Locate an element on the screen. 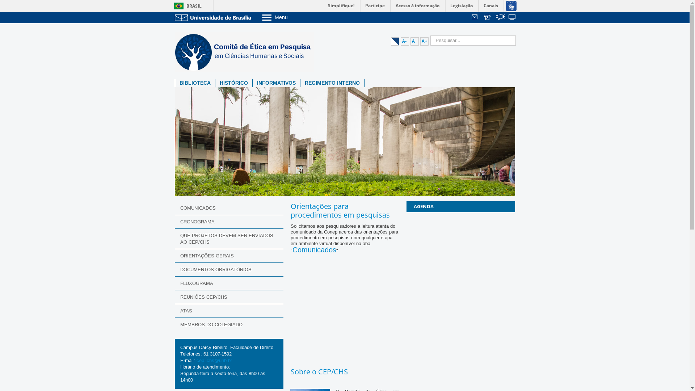 The image size is (695, 391). Webmail is located at coordinates (476, 18).